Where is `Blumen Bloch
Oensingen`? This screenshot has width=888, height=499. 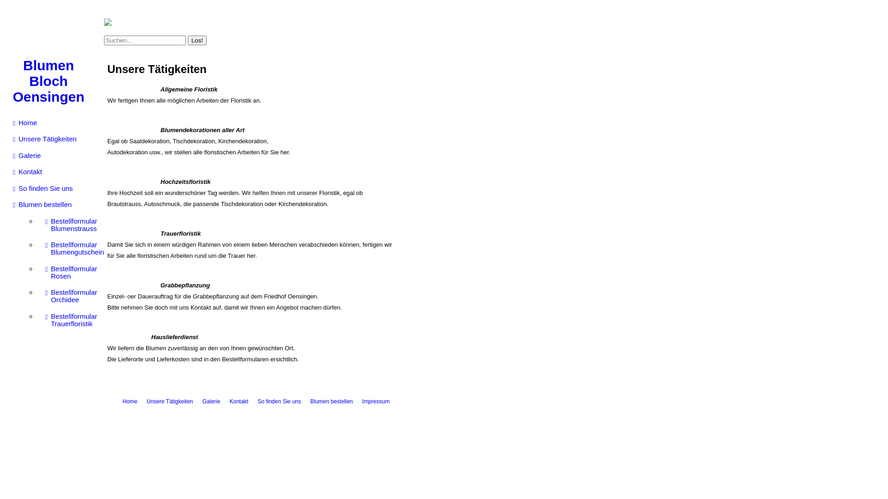 Blumen Bloch
Oensingen is located at coordinates (49, 81).